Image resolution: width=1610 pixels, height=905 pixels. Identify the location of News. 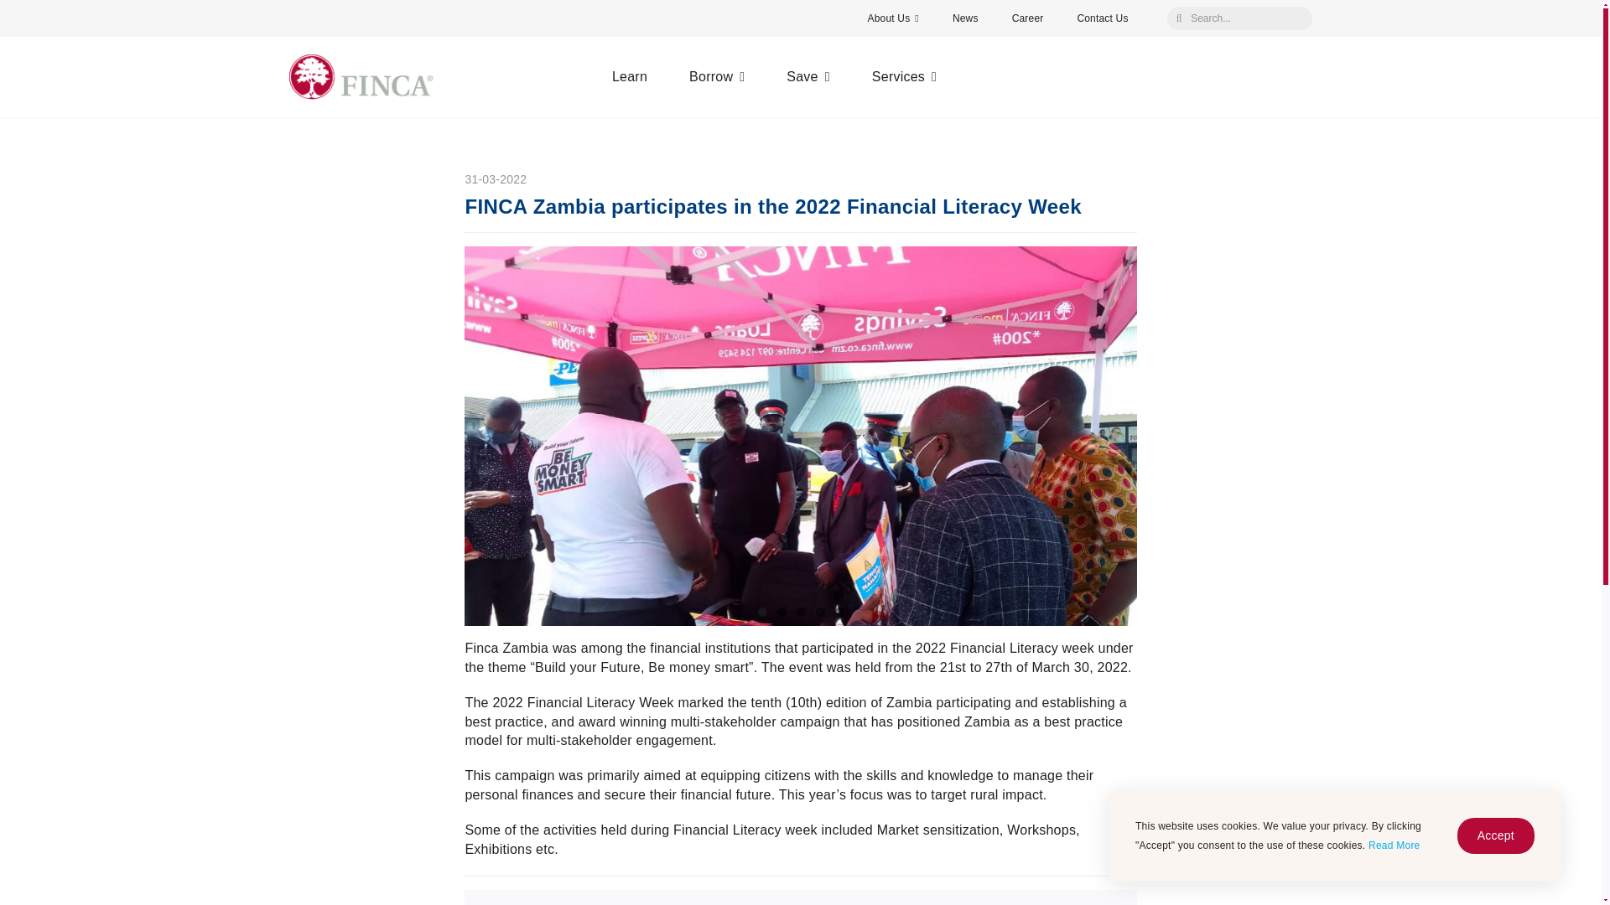
(964, 18).